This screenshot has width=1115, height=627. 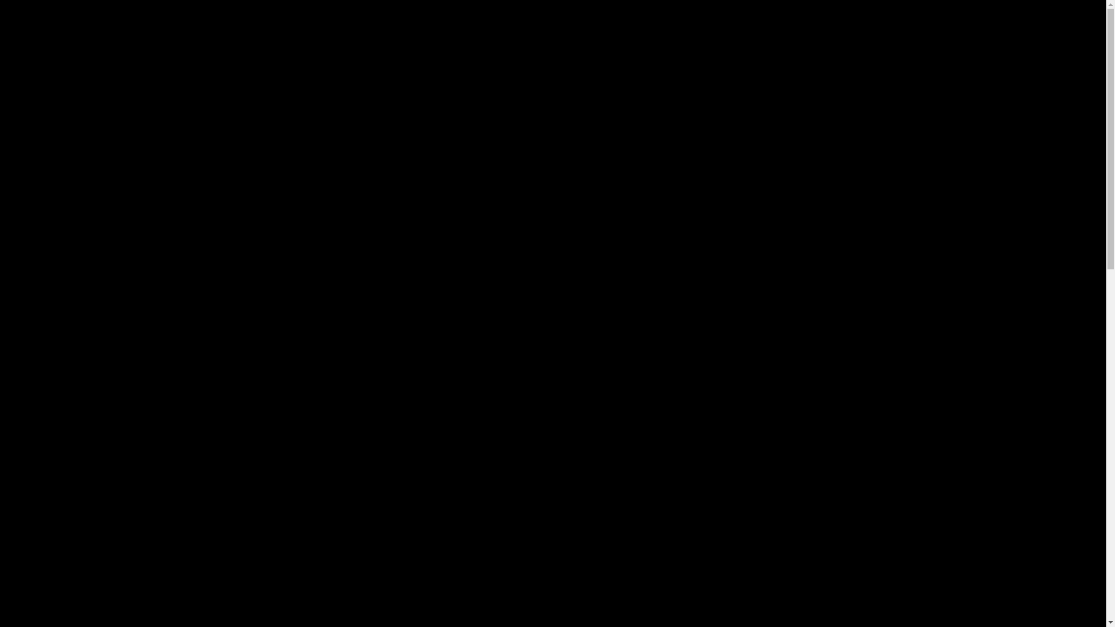 What do you see at coordinates (431, 461) in the screenshot?
I see `Ground Floor, Unit 10
36 Petterd Street
Page ACT 2614` at bounding box center [431, 461].